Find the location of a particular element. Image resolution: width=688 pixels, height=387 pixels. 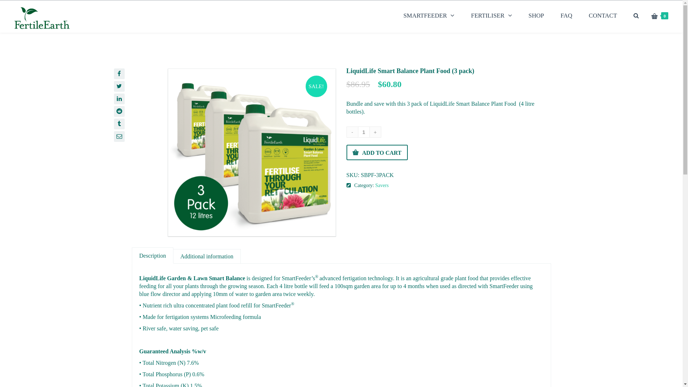

ADD TO CART is located at coordinates (377, 152).